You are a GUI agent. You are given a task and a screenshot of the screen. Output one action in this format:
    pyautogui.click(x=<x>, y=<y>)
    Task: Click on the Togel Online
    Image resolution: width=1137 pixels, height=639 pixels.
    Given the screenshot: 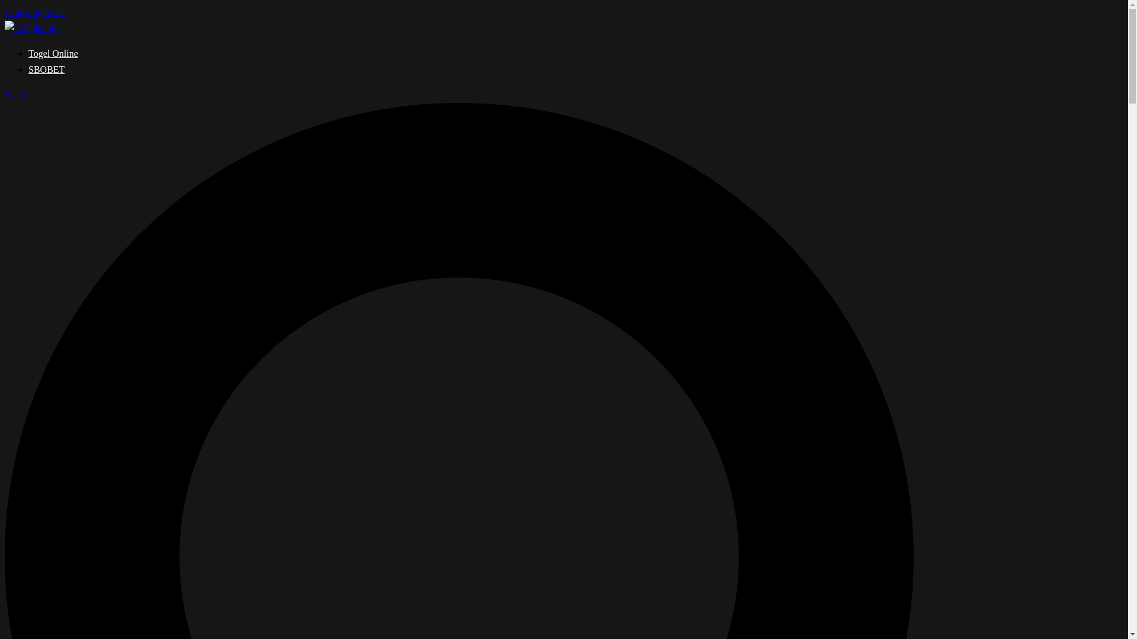 What is the action you would take?
    pyautogui.click(x=53, y=53)
    